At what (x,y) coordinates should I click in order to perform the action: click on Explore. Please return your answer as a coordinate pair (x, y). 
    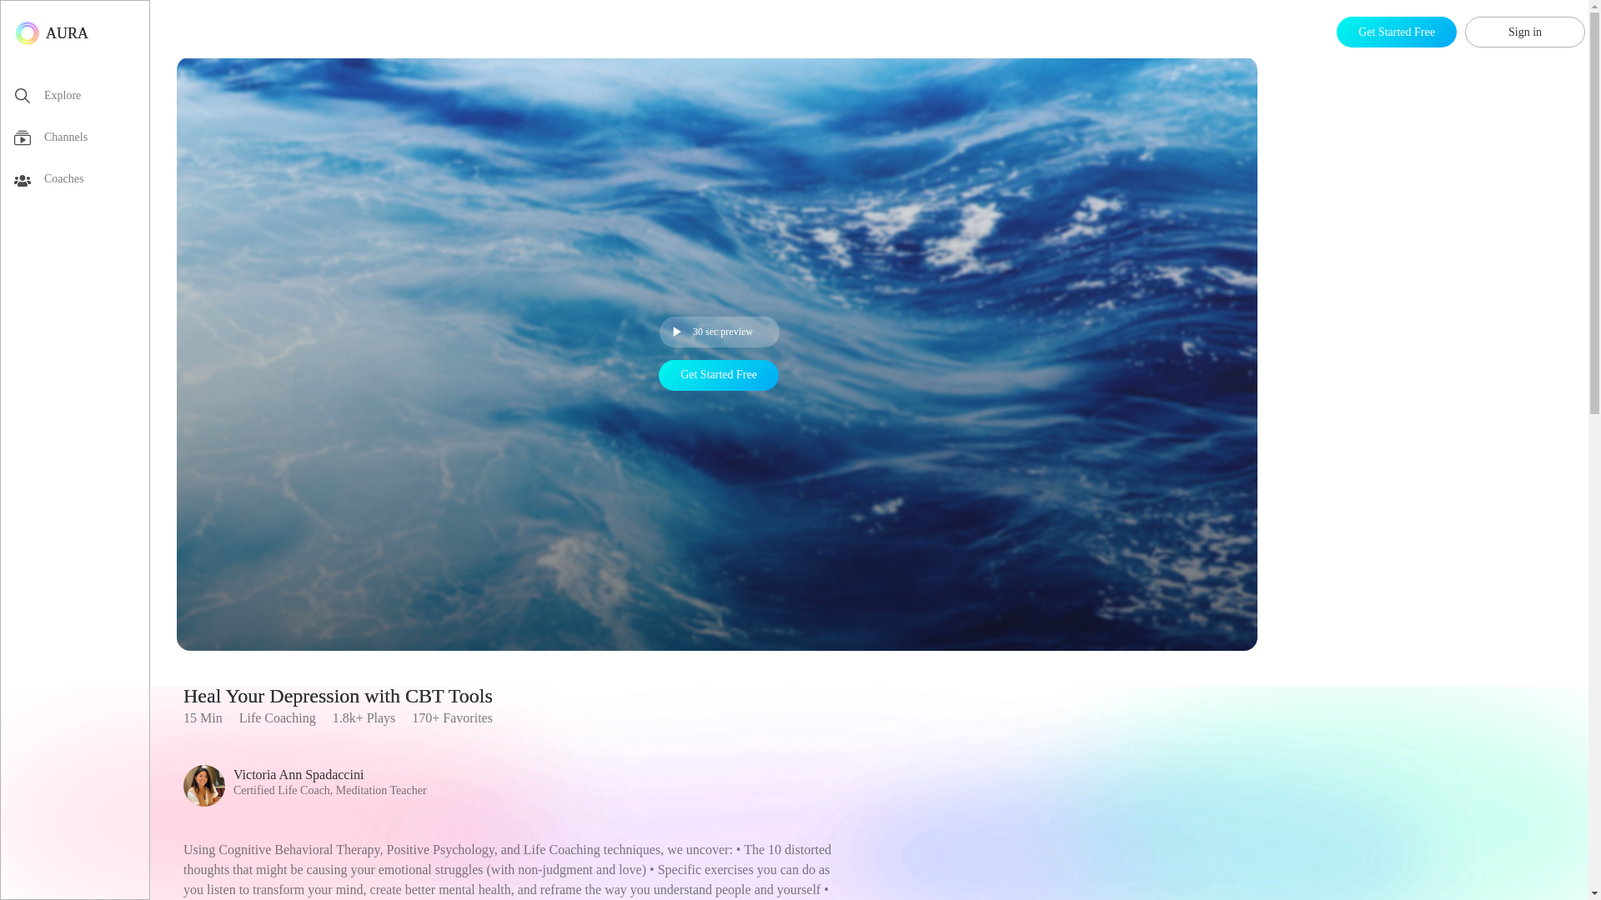
    Looking at the image, I should click on (82, 98).